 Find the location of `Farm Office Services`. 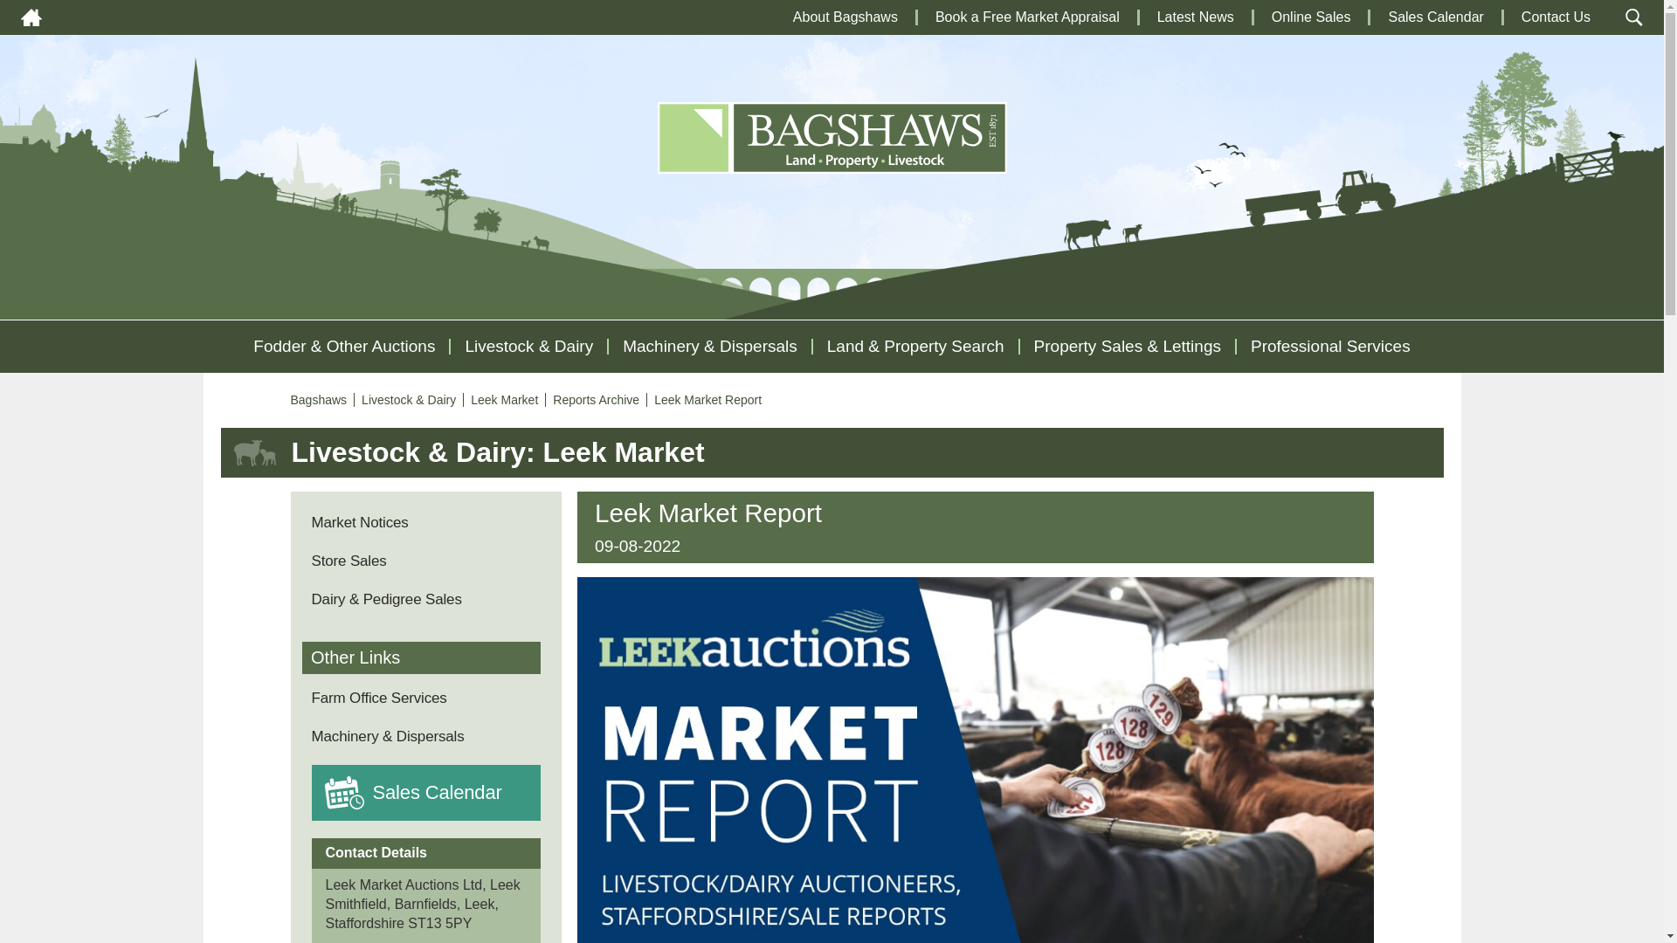

Farm Office Services is located at coordinates (377, 697).